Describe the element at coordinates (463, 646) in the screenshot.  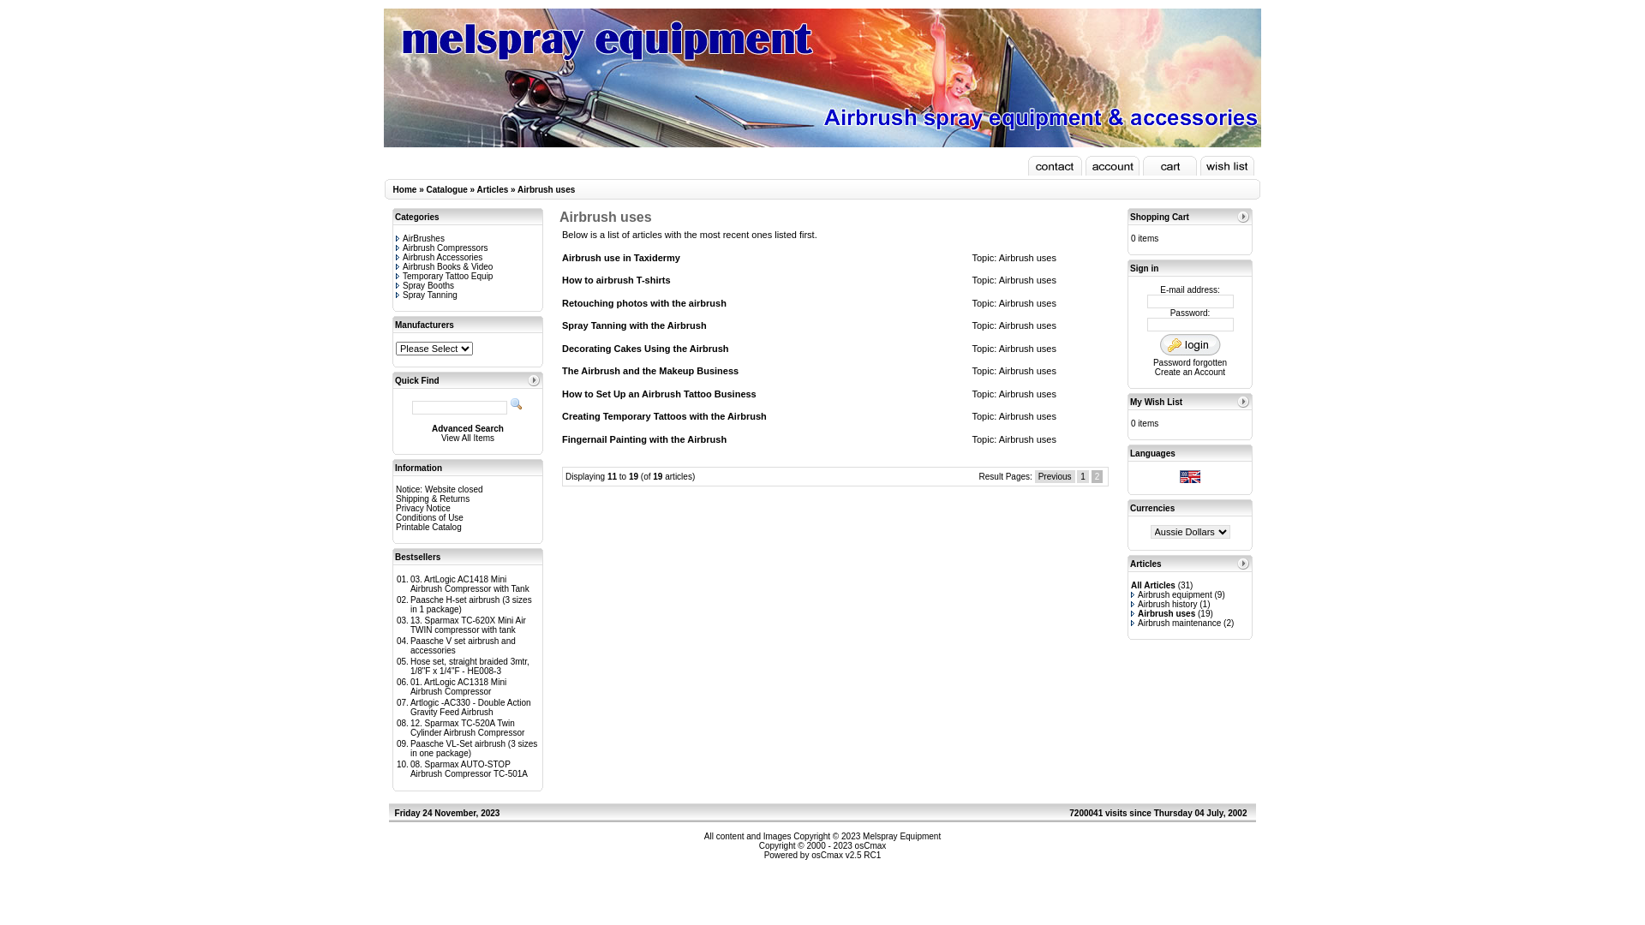
I see `Paasche V set airbrush and accessories` at that location.